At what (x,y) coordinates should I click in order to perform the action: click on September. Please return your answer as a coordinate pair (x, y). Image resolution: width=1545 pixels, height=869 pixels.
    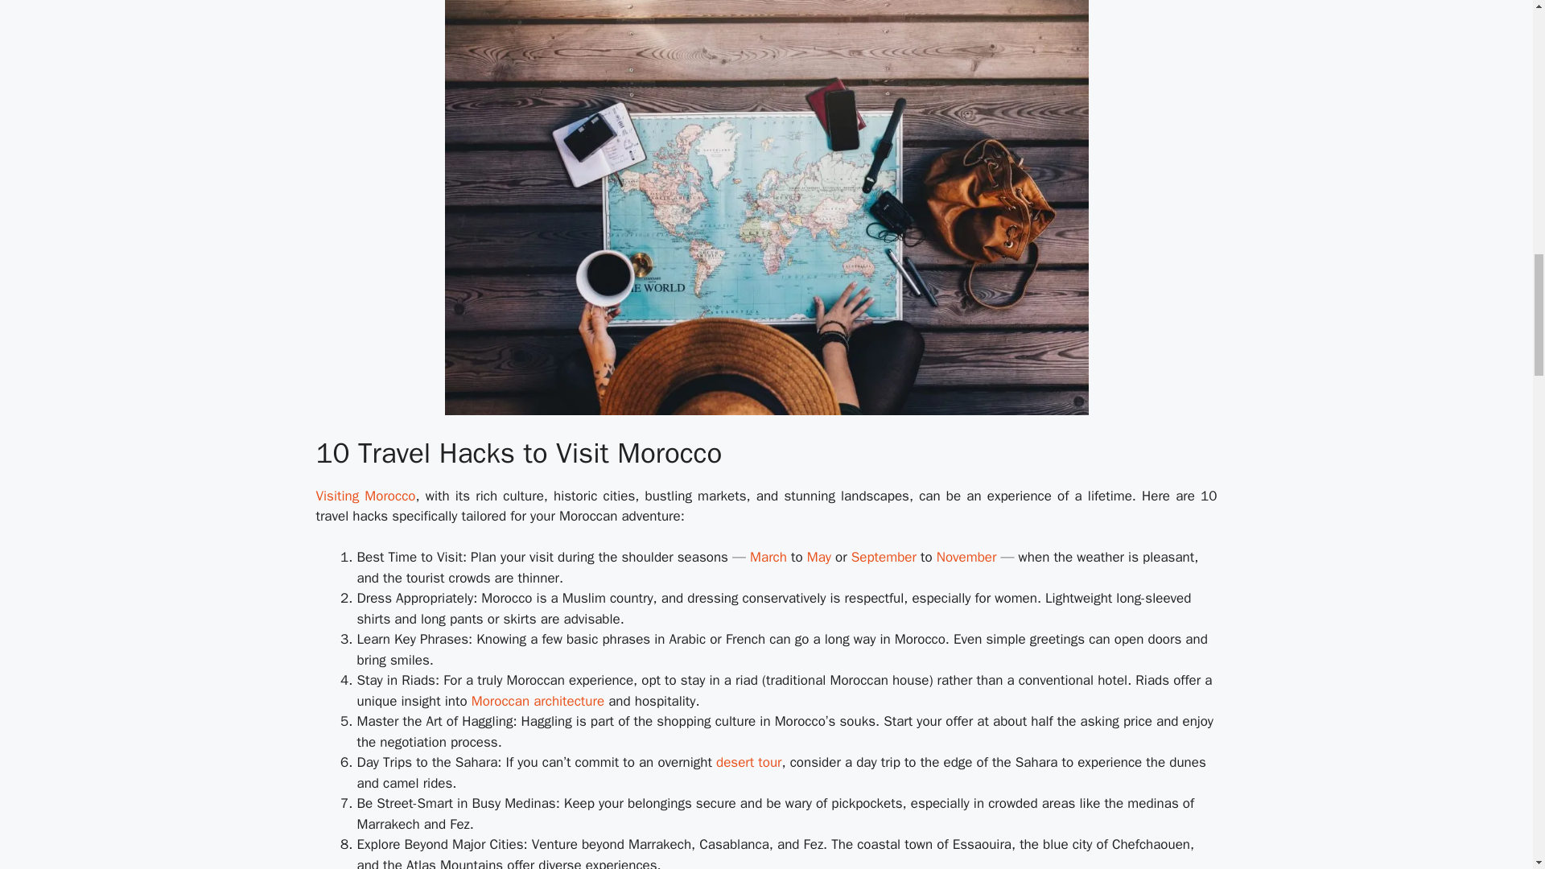
    Looking at the image, I should click on (884, 557).